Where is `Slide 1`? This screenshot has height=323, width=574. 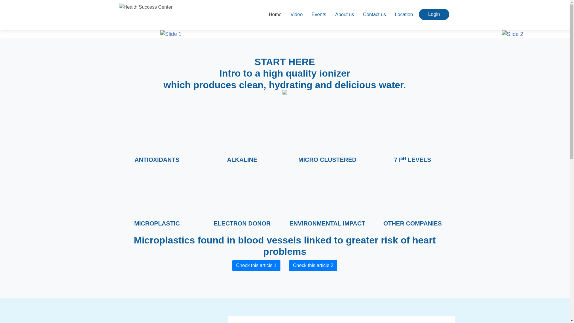 Slide 1 is located at coordinates (170, 34).